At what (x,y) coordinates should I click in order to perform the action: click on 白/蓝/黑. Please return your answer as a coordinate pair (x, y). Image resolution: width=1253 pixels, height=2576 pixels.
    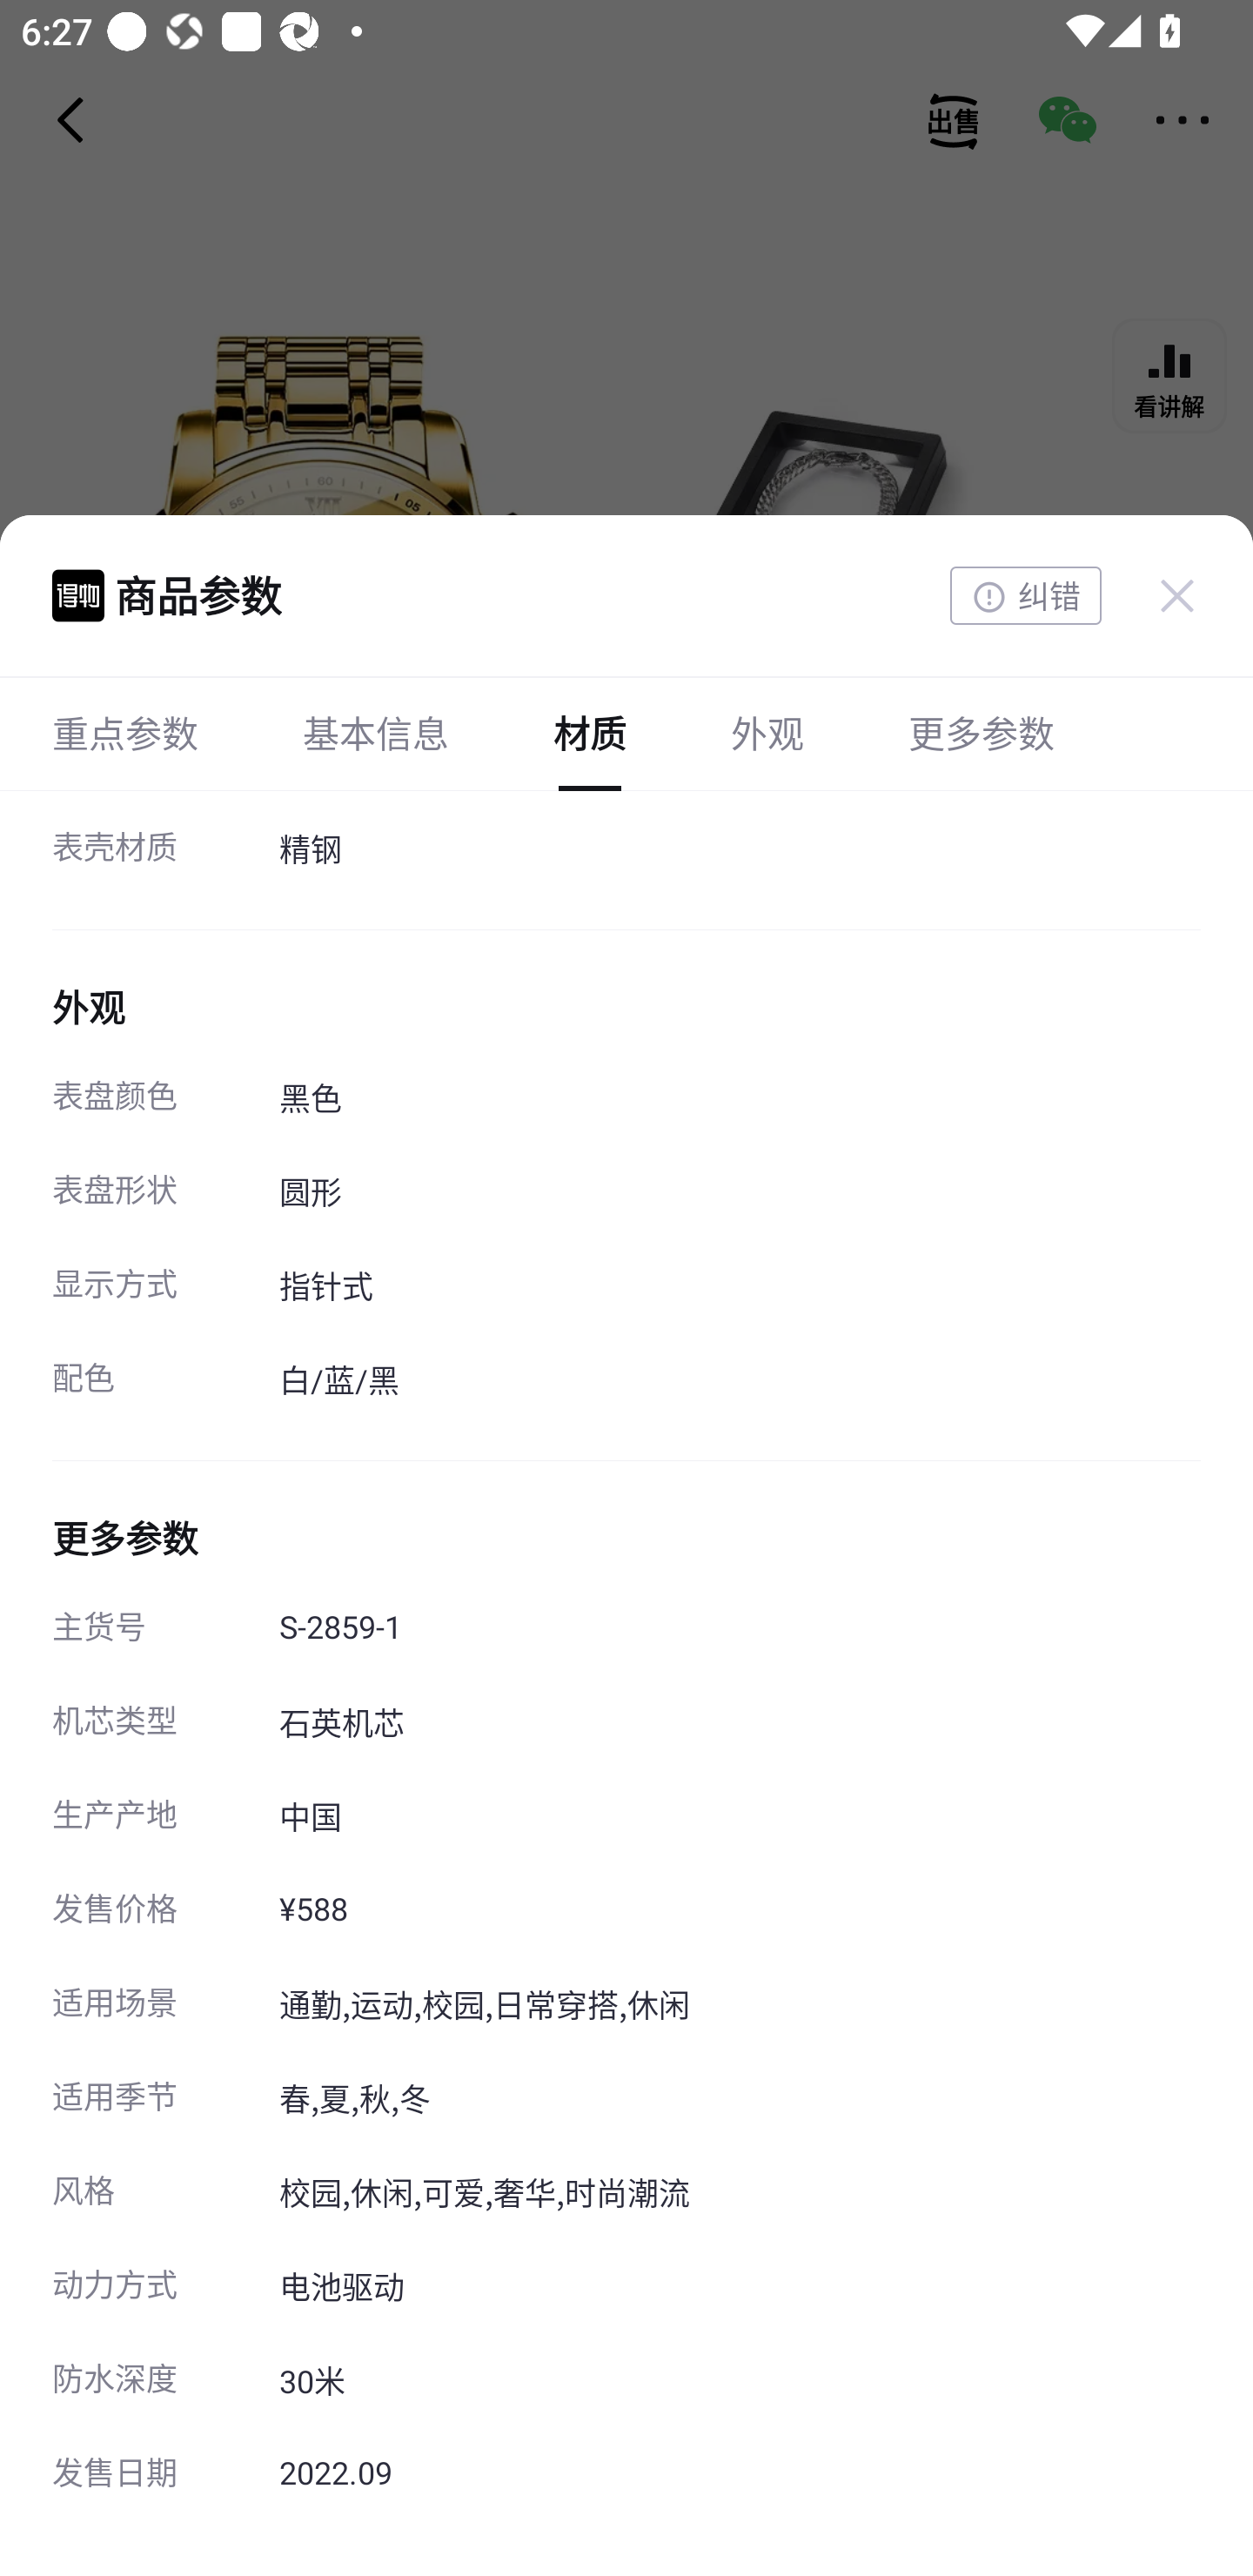
    Looking at the image, I should click on (740, 1382).